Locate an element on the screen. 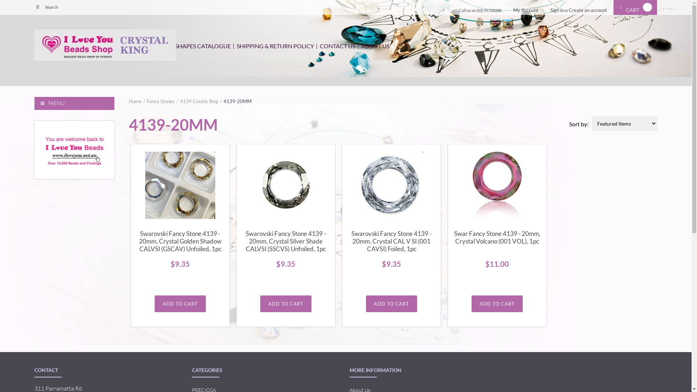 This screenshot has height=392, width=697. ADD TO CART is located at coordinates (391, 304).